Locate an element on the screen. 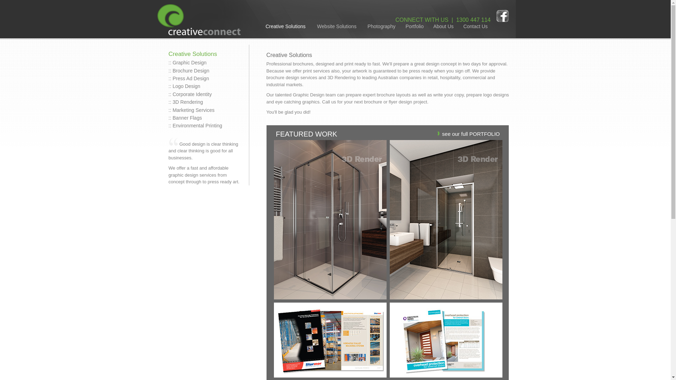 This screenshot has height=380, width=676. :: Graphic Design is located at coordinates (187, 63).